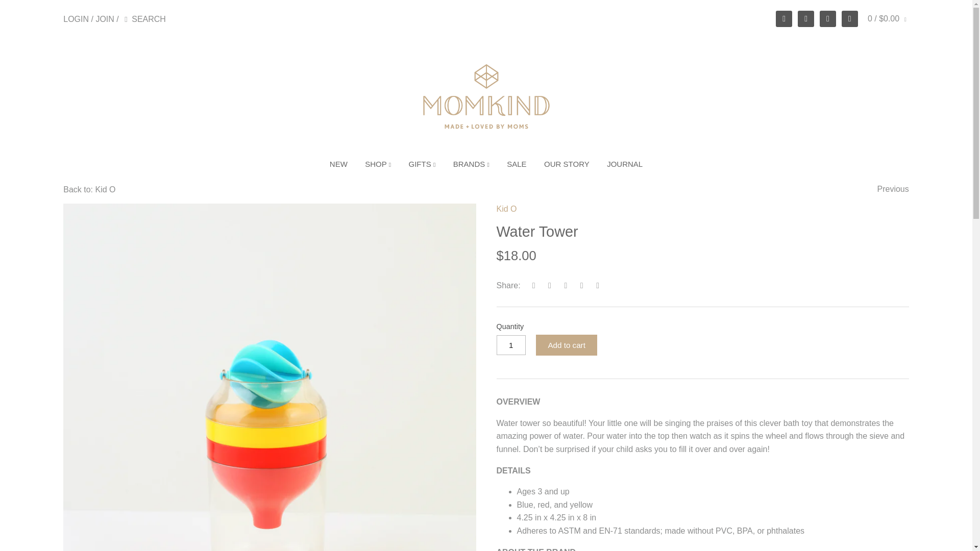 The image size is (980, 551). Describe the element at coordinates (850, 18) in the screenshot. I see `Pinterest` at that location.